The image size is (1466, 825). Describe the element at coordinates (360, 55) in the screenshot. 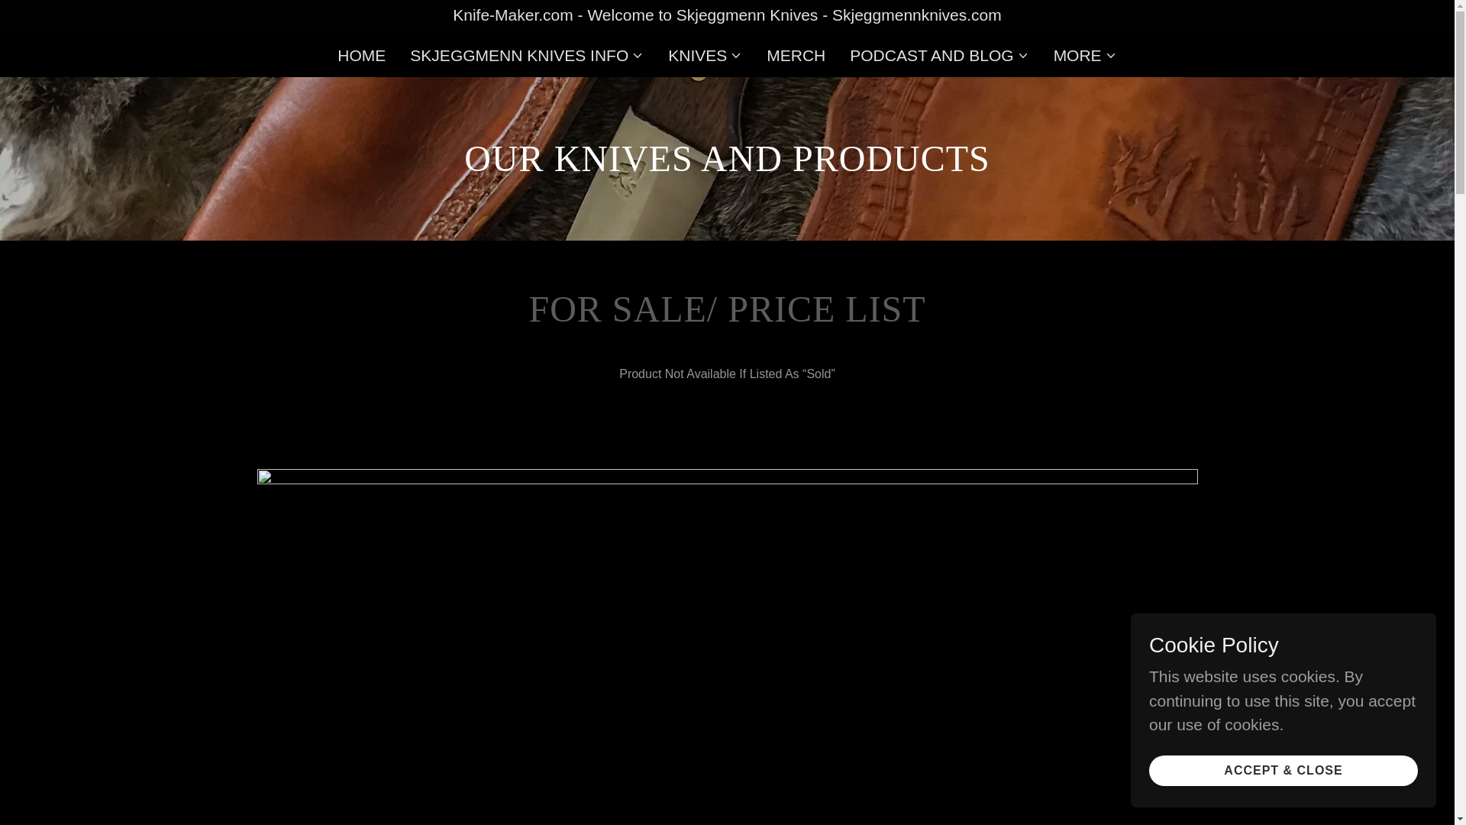

I see `HOME` at that location.